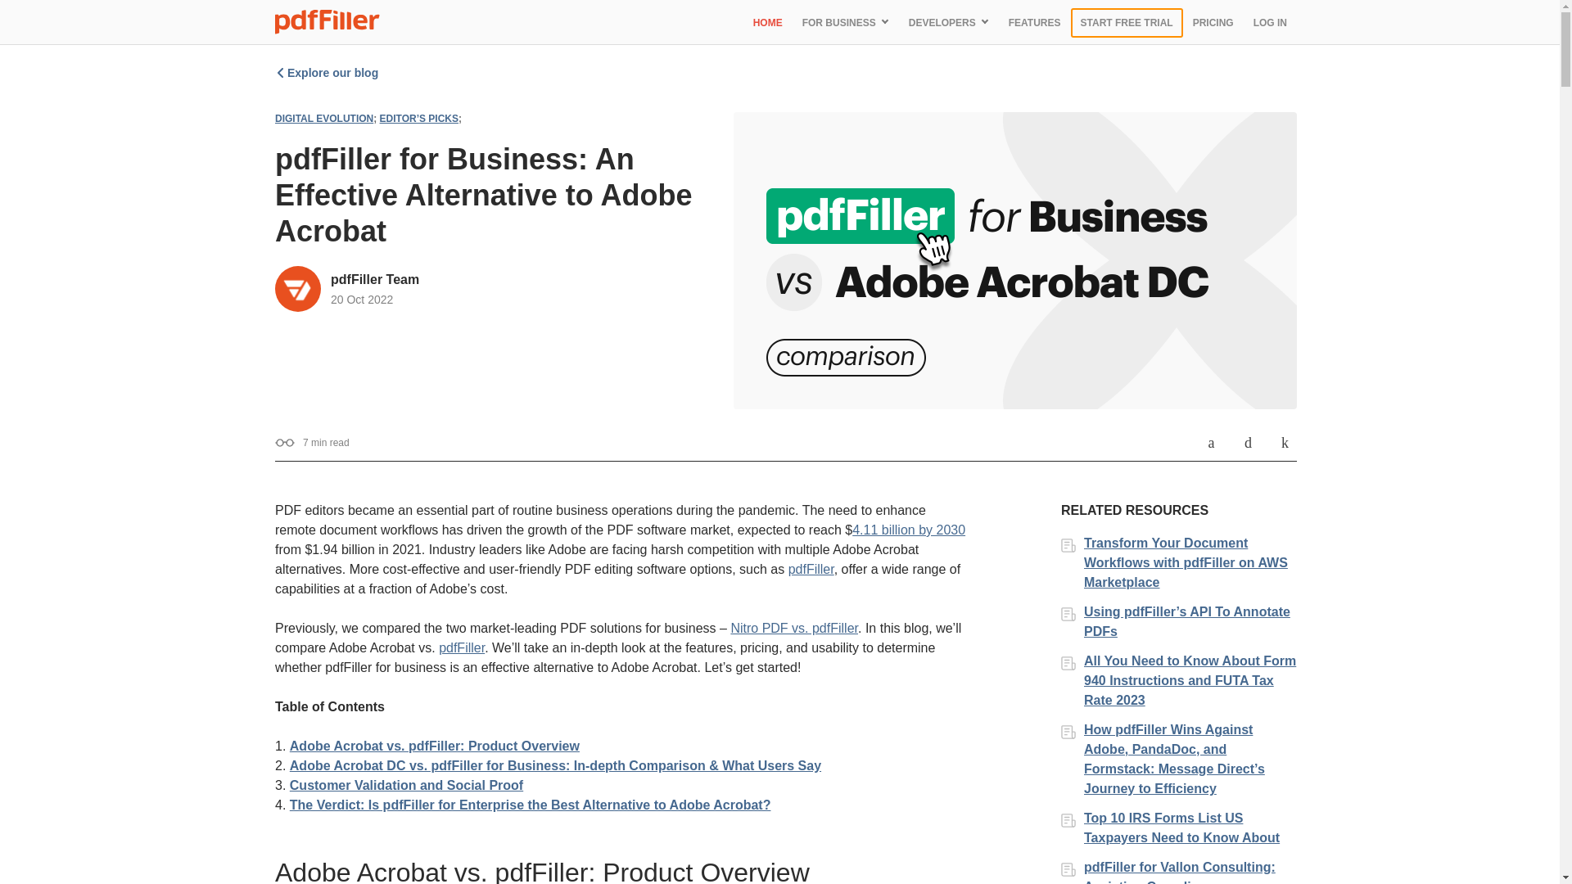 The image size is (1572, 884). What do you see at coordinates (327, 72) in the screenshot?
I see `Explore our blog` at bounding box center [327, 72].